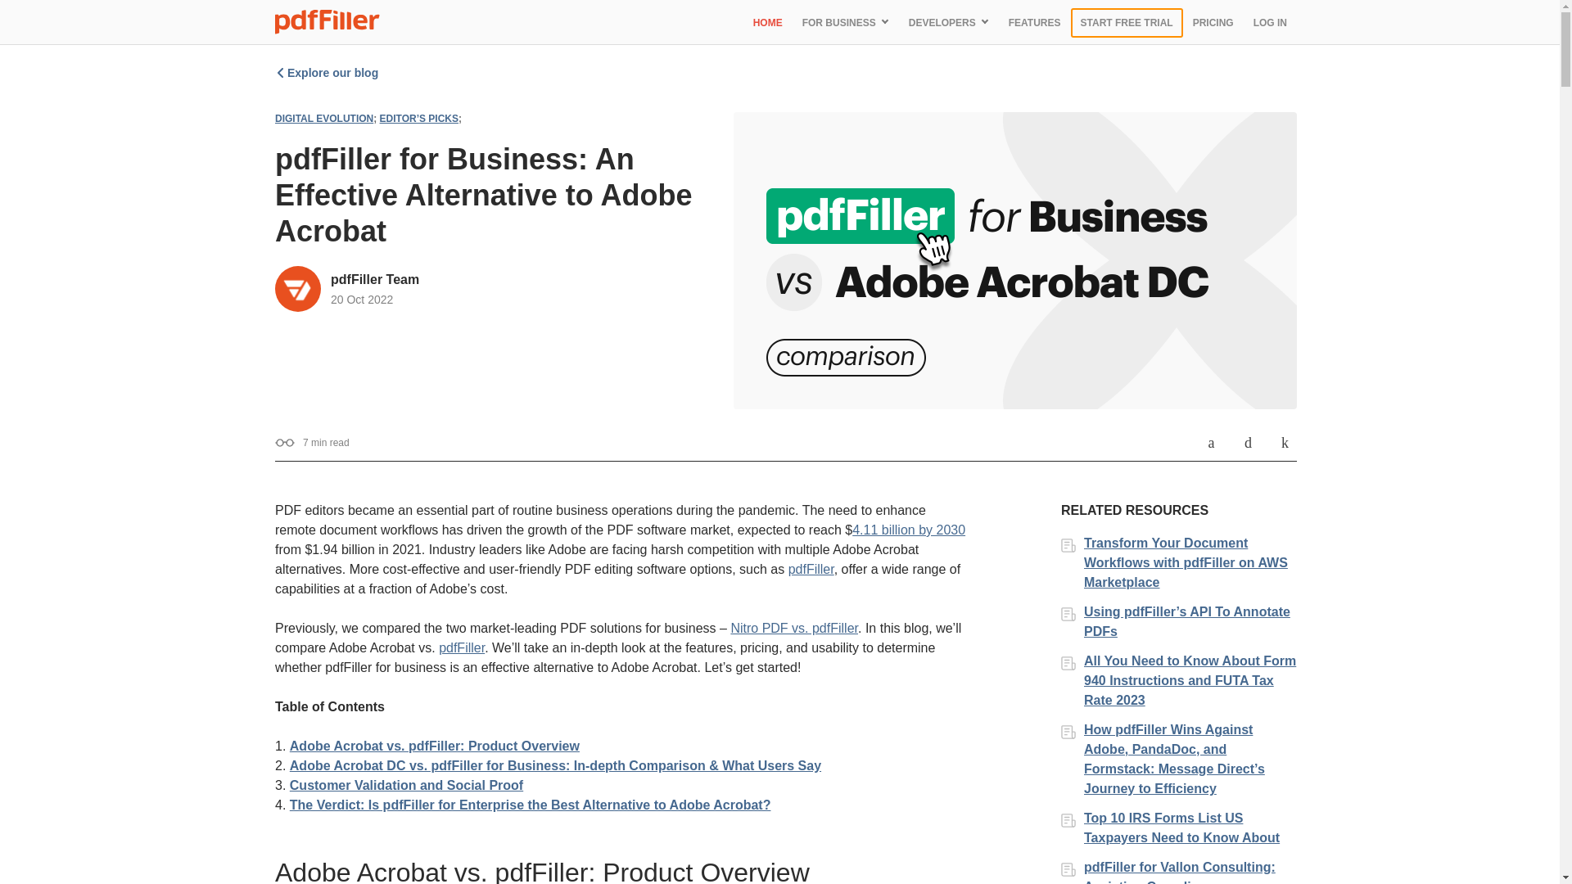 The image size is (1572, 884). What do you see at coordinates (327, 72) in the screenshot?
I see `Explore our blog` at bounding box center [327, 72].